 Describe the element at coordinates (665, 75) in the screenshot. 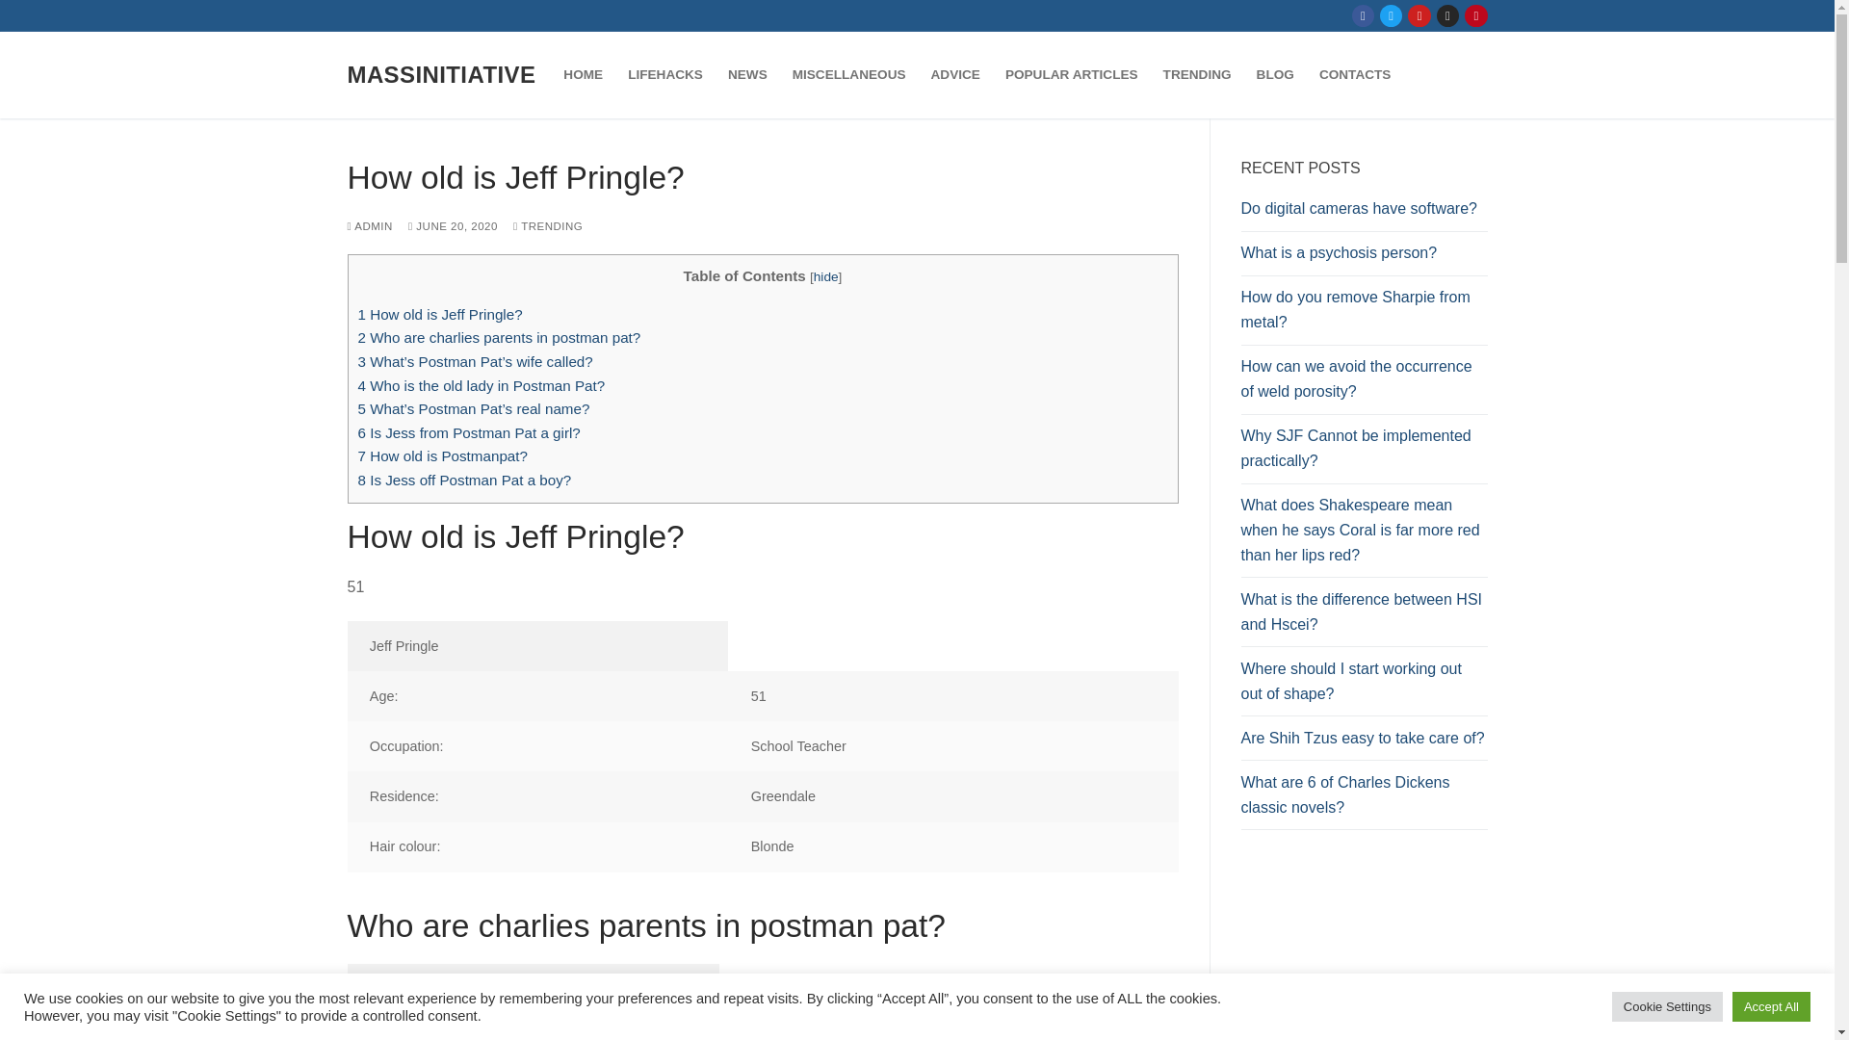

I see `LIFEHACKS` at that location.